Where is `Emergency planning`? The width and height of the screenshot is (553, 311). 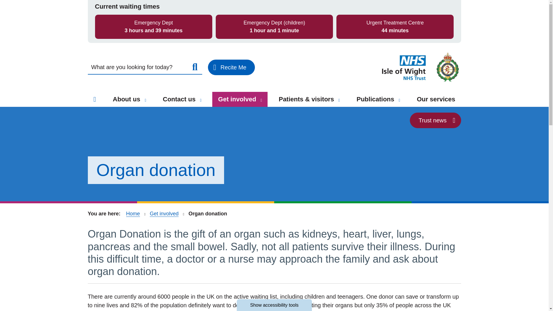 Emergency planning is located at coordinates (124, 21).